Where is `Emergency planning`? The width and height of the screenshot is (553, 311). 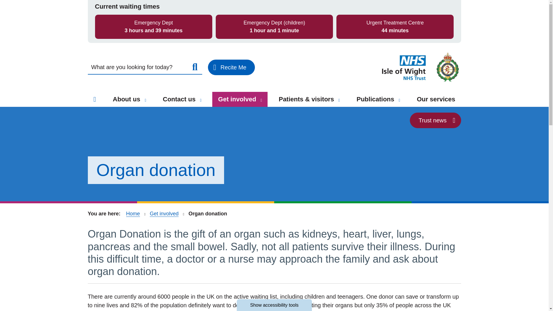 Emergency planning is located at coordinates (124, 21).